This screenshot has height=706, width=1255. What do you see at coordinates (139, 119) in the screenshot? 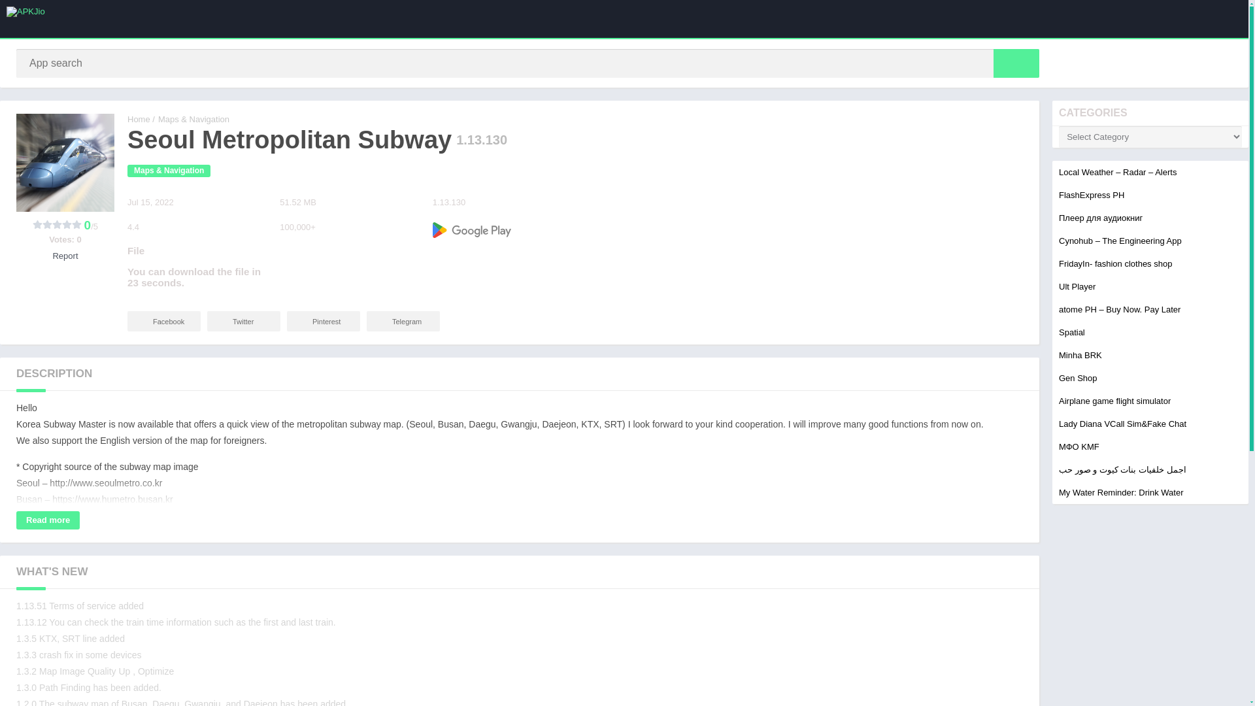
I see `Home` at bounding box center [139, 119].